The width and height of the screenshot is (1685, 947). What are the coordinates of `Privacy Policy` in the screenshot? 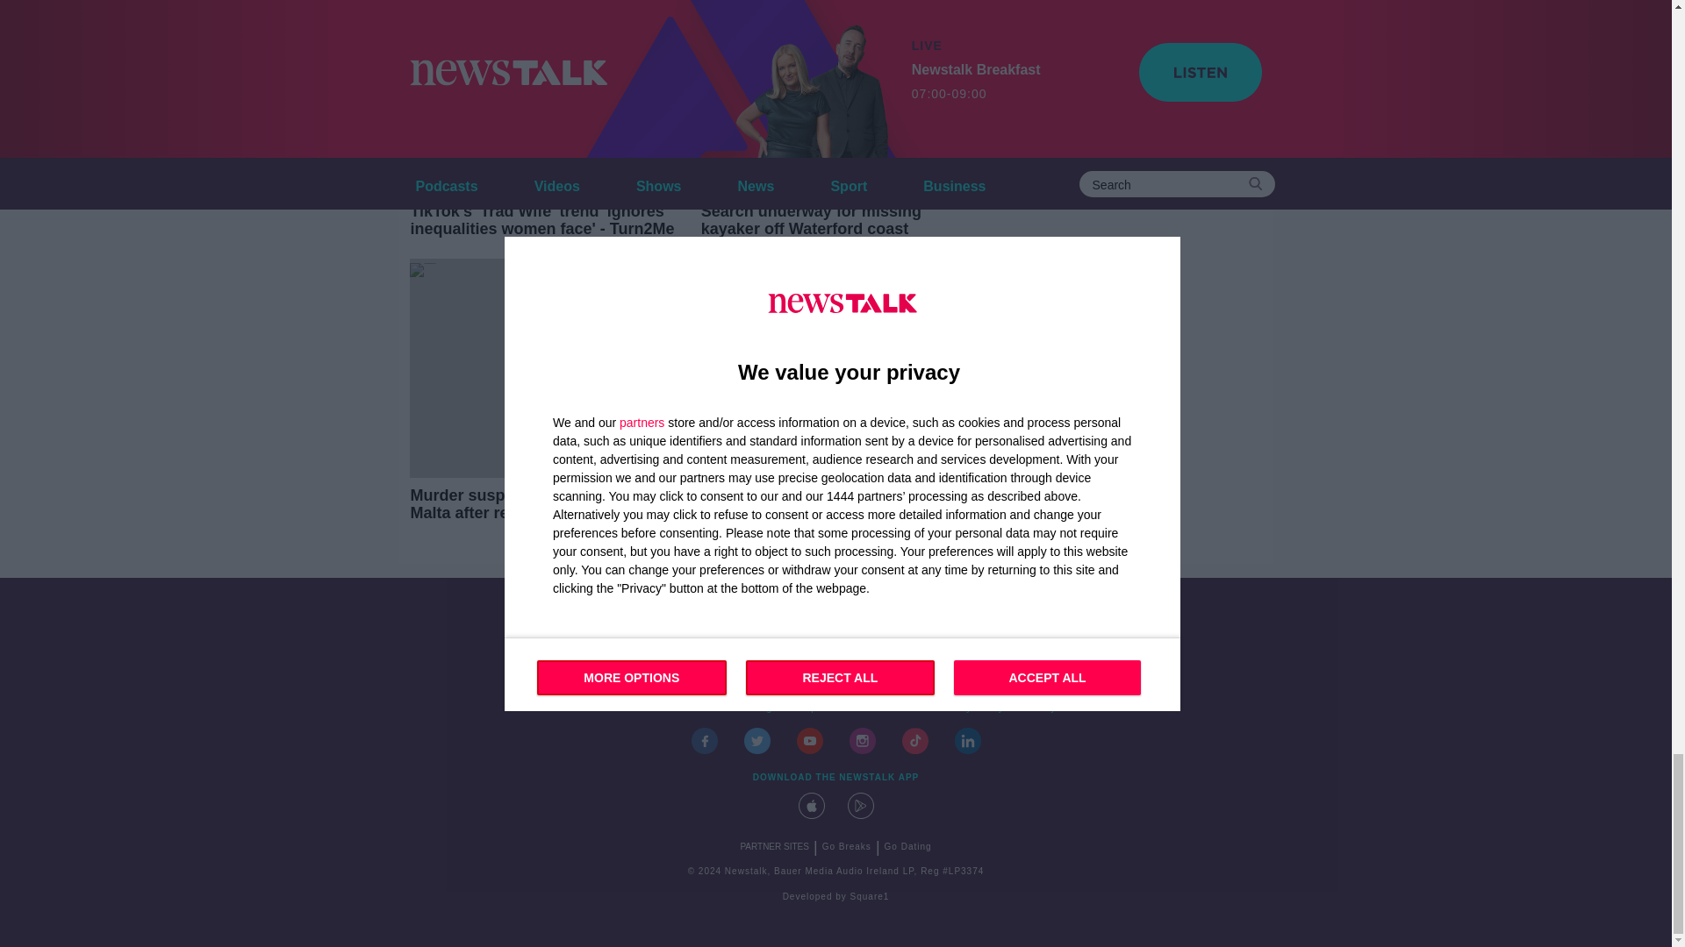 It's located at (970, 708).